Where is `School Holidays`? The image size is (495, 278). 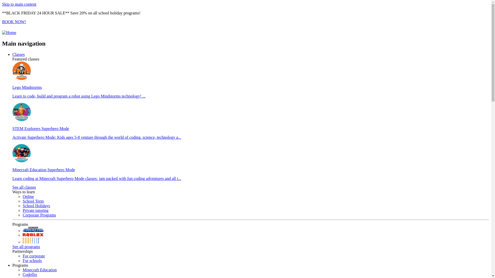 School Holidays is located at coordinates (36, 206).